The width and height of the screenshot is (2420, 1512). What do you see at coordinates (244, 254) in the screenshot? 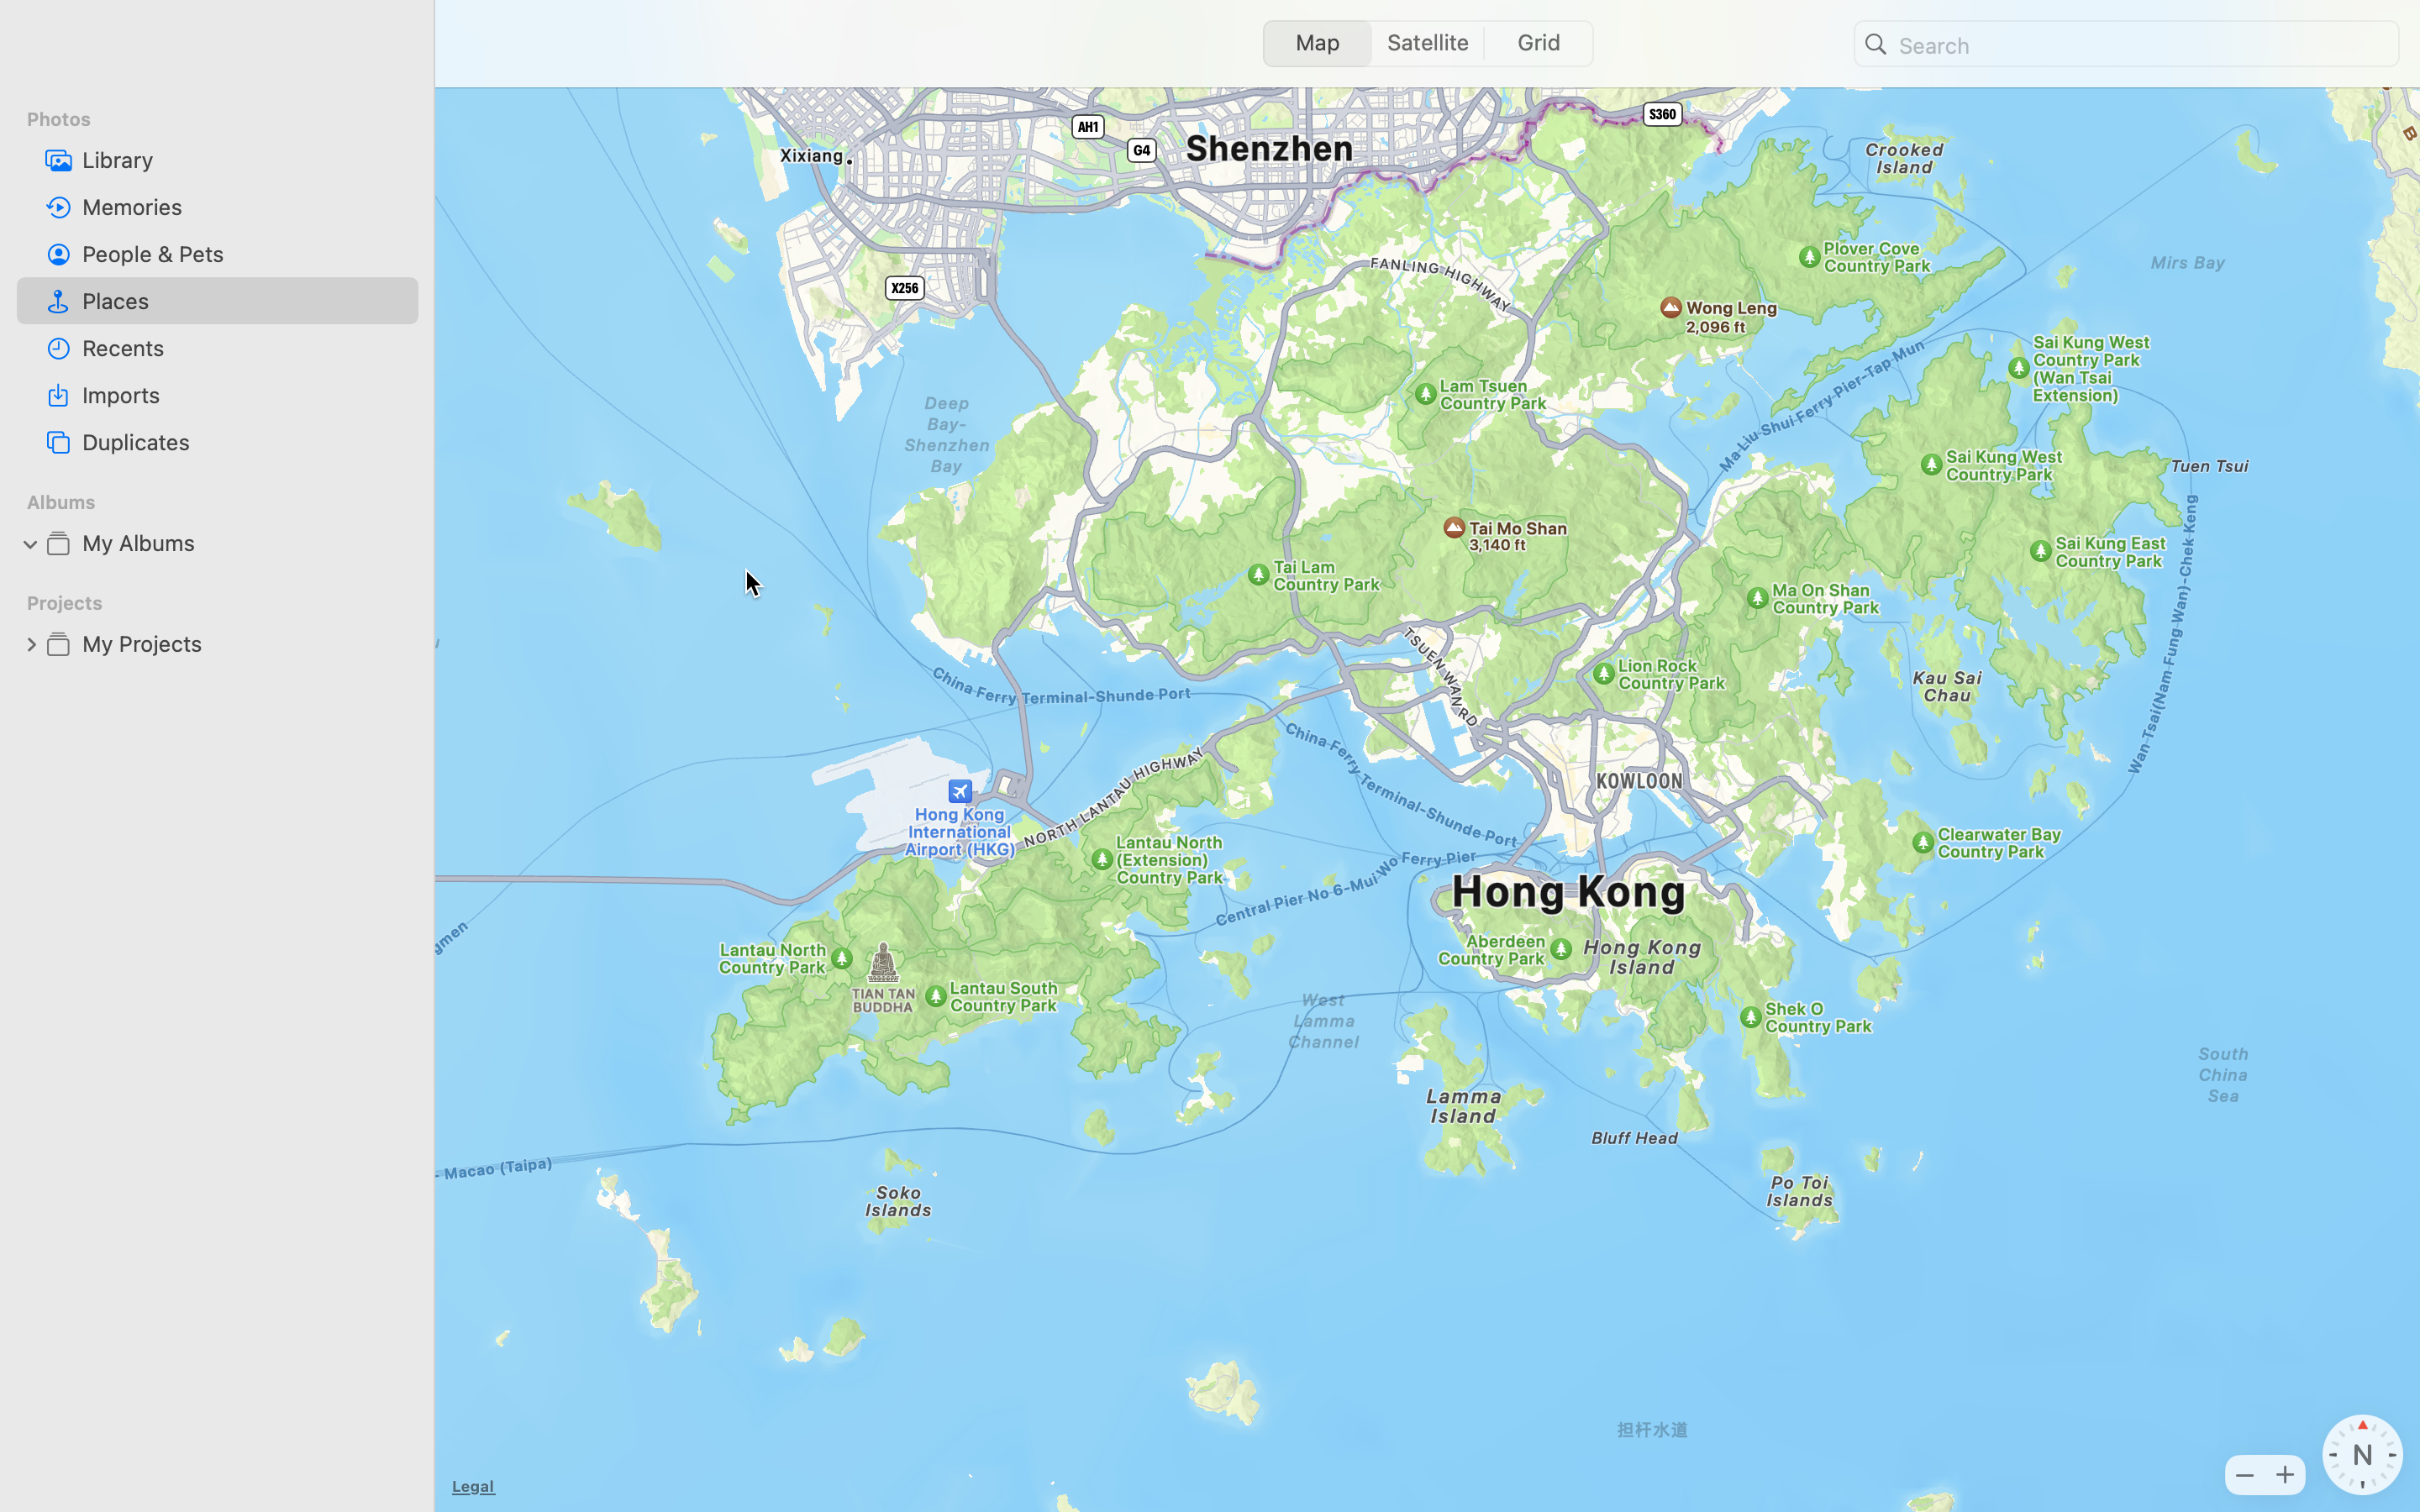
I see `People & Pets` at bounding box center [244, 254].